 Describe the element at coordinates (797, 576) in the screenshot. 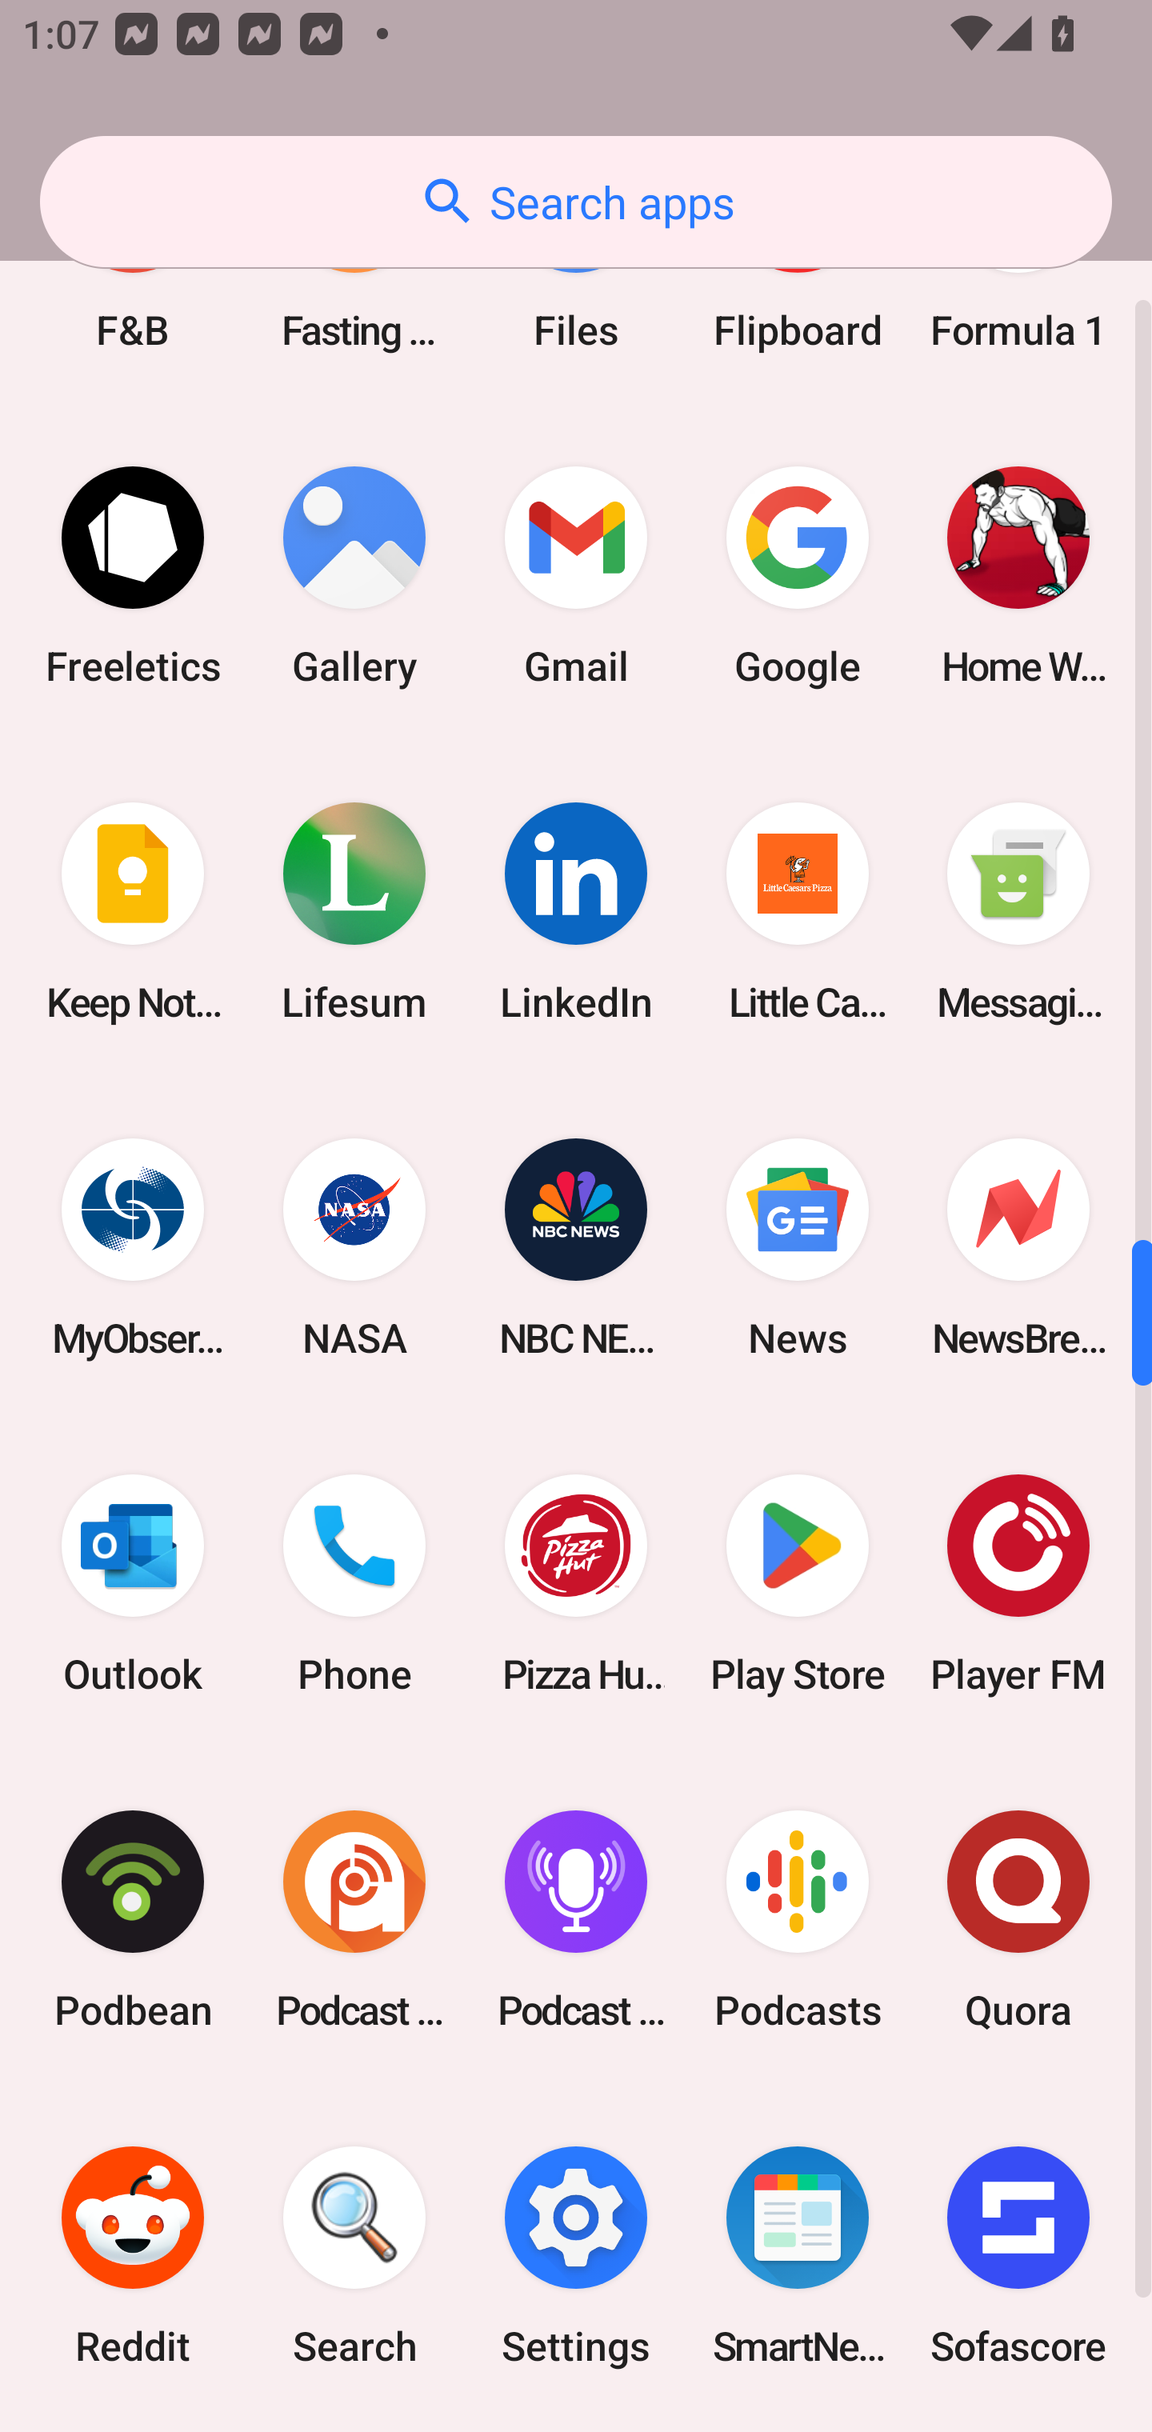

I see `Google` at that location.